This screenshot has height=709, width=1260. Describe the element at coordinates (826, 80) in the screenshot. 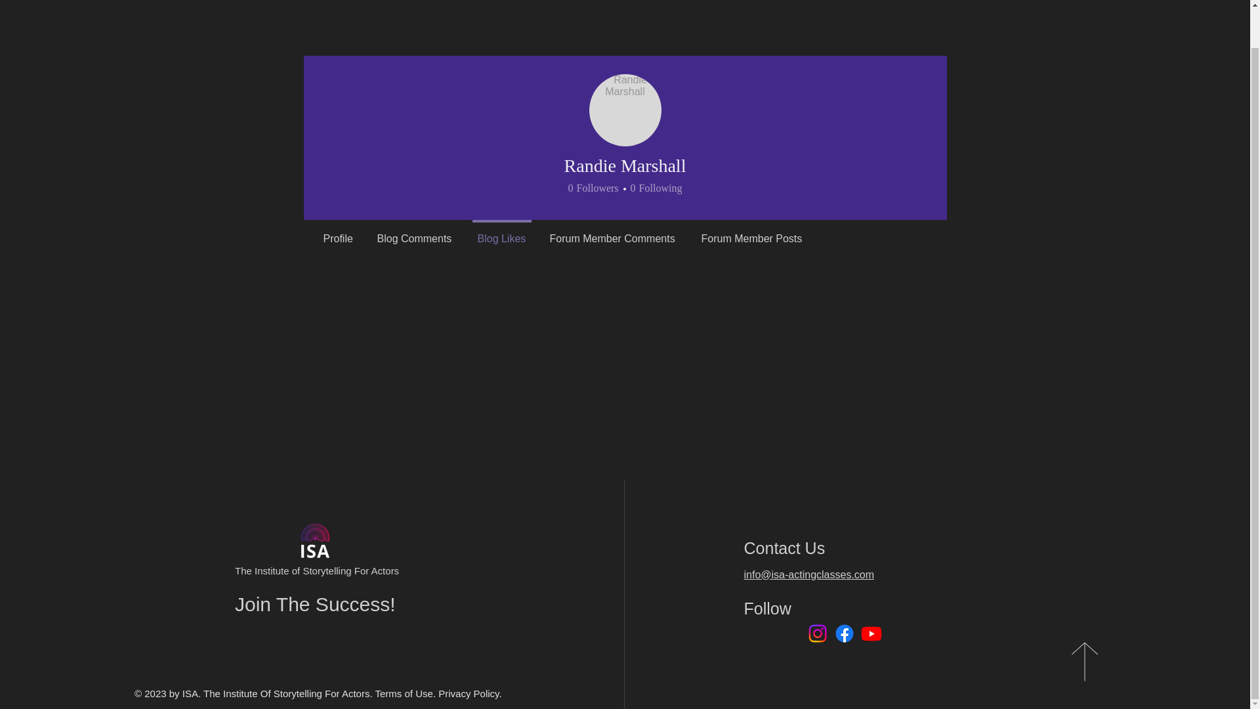

I see `Message` at that location.